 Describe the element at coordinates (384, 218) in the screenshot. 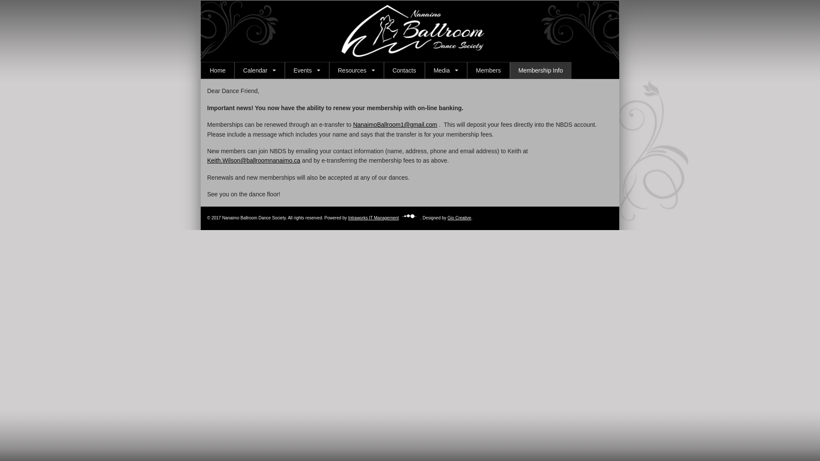

I see `Intraworks IT Management` at that location.